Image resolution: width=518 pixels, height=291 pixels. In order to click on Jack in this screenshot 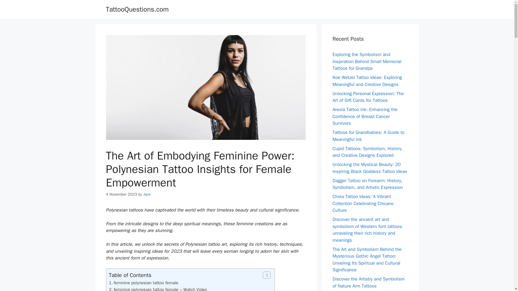, I will do `click(147, 194)`.